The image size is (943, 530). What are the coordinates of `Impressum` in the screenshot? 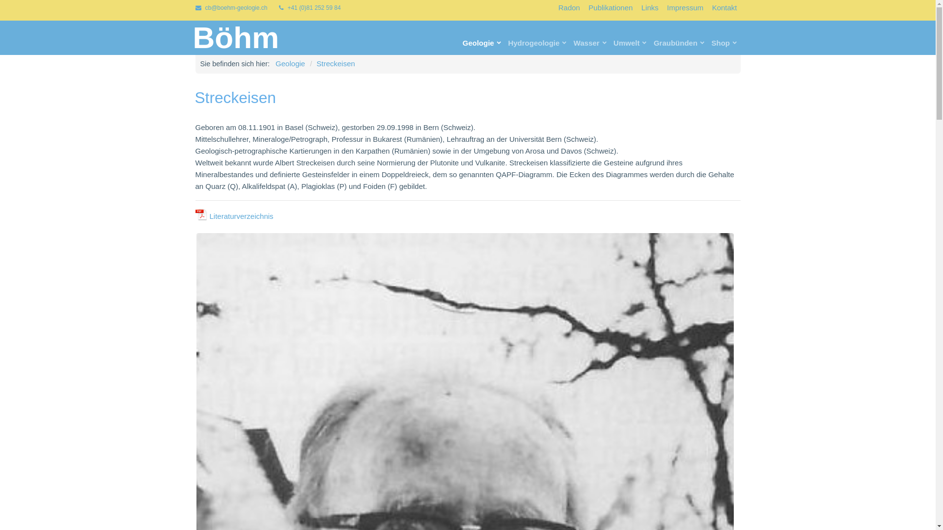 It's located at (685, 8).